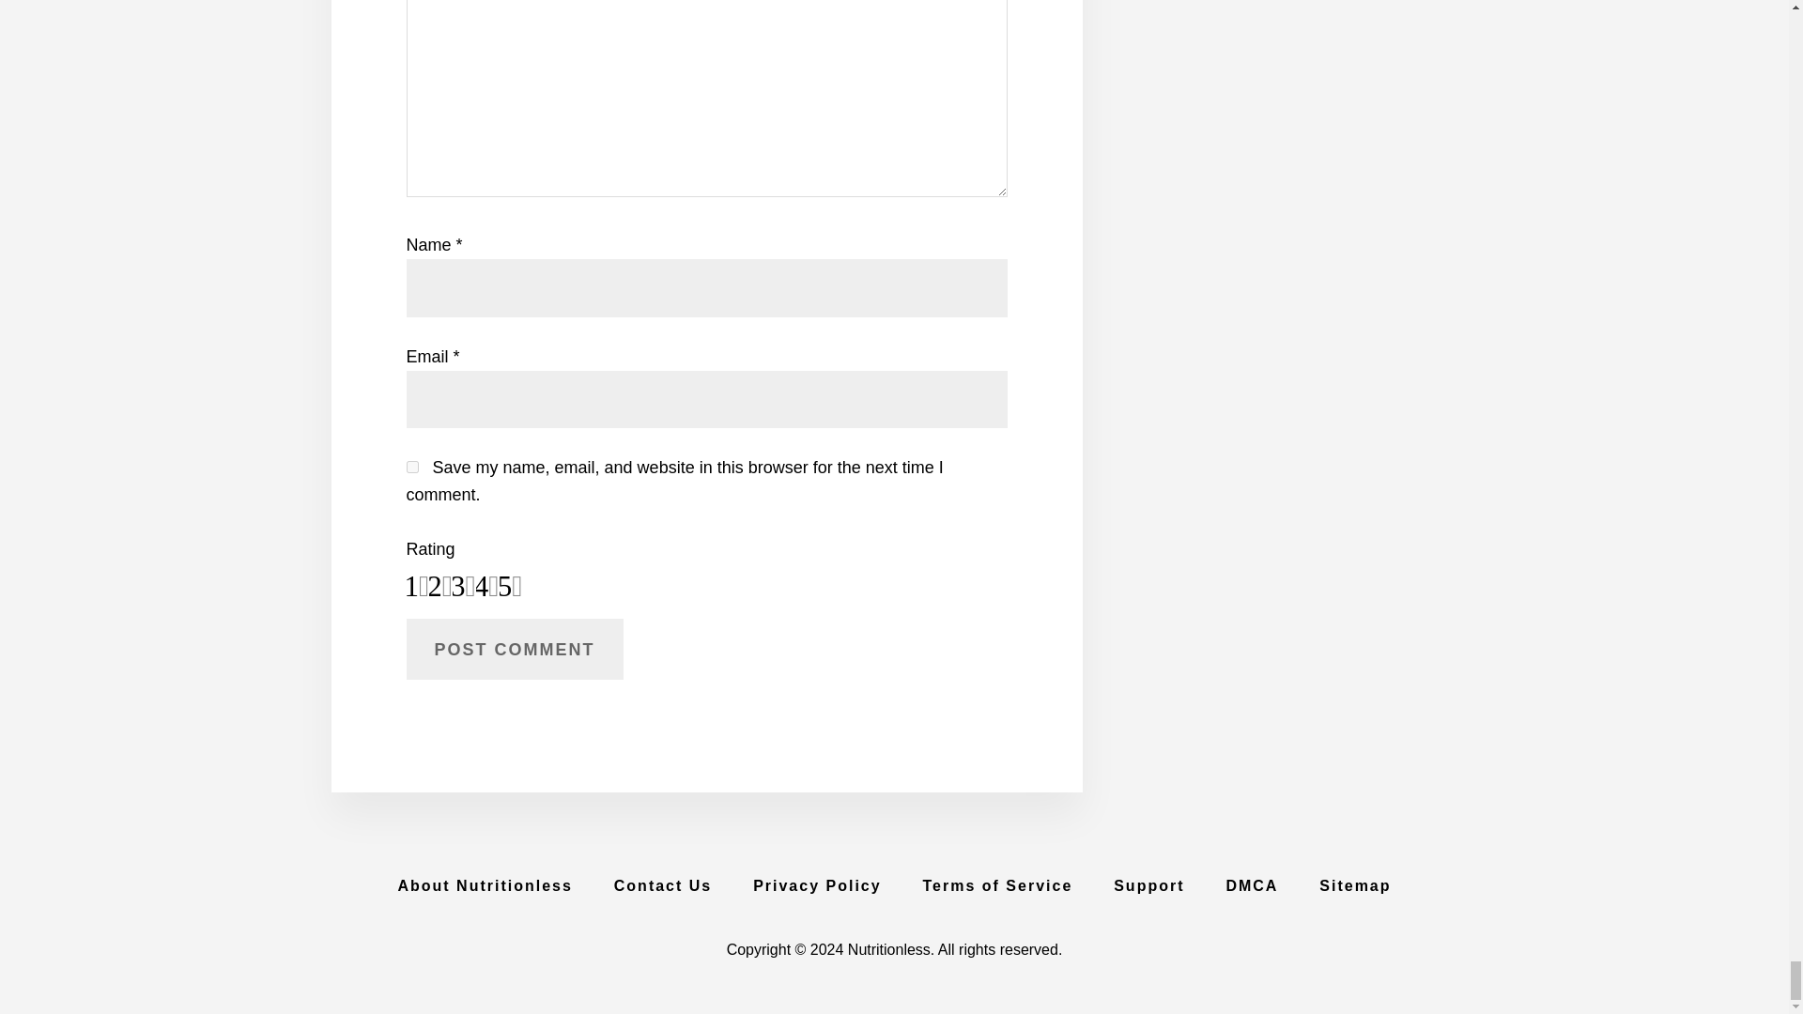  Describe the element at coordinates (514, 648) in the screenshot. I see `Post Comment` at that location.